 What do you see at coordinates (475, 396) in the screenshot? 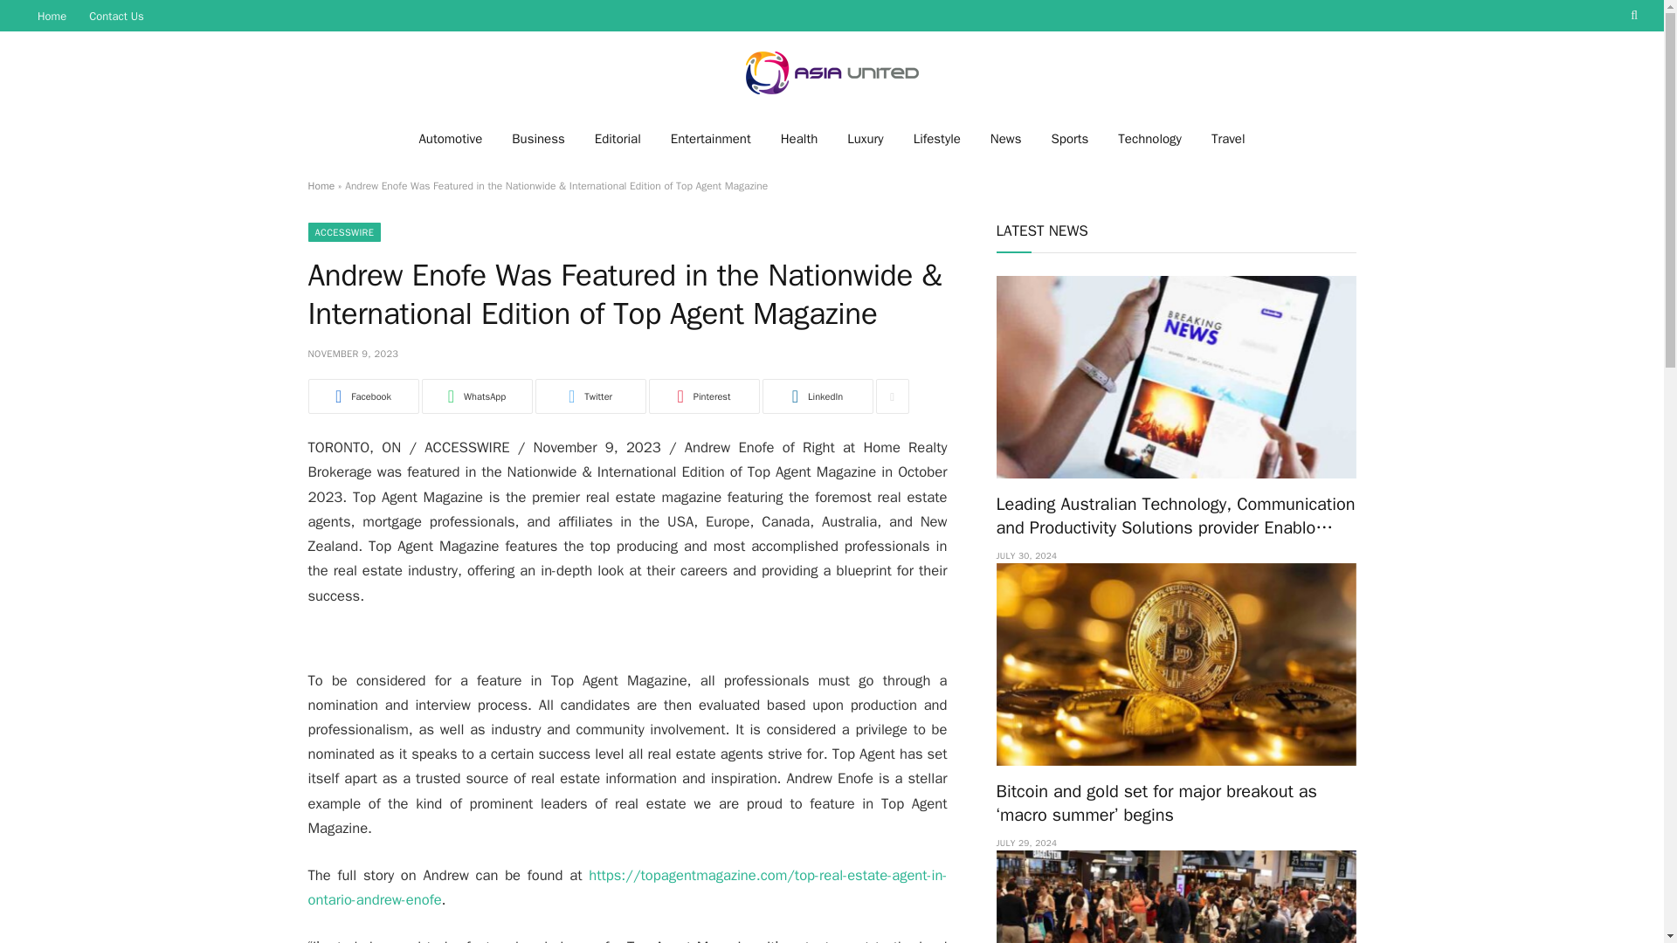
I see `Share on WhatsApp` at bounding box center [475, 396].